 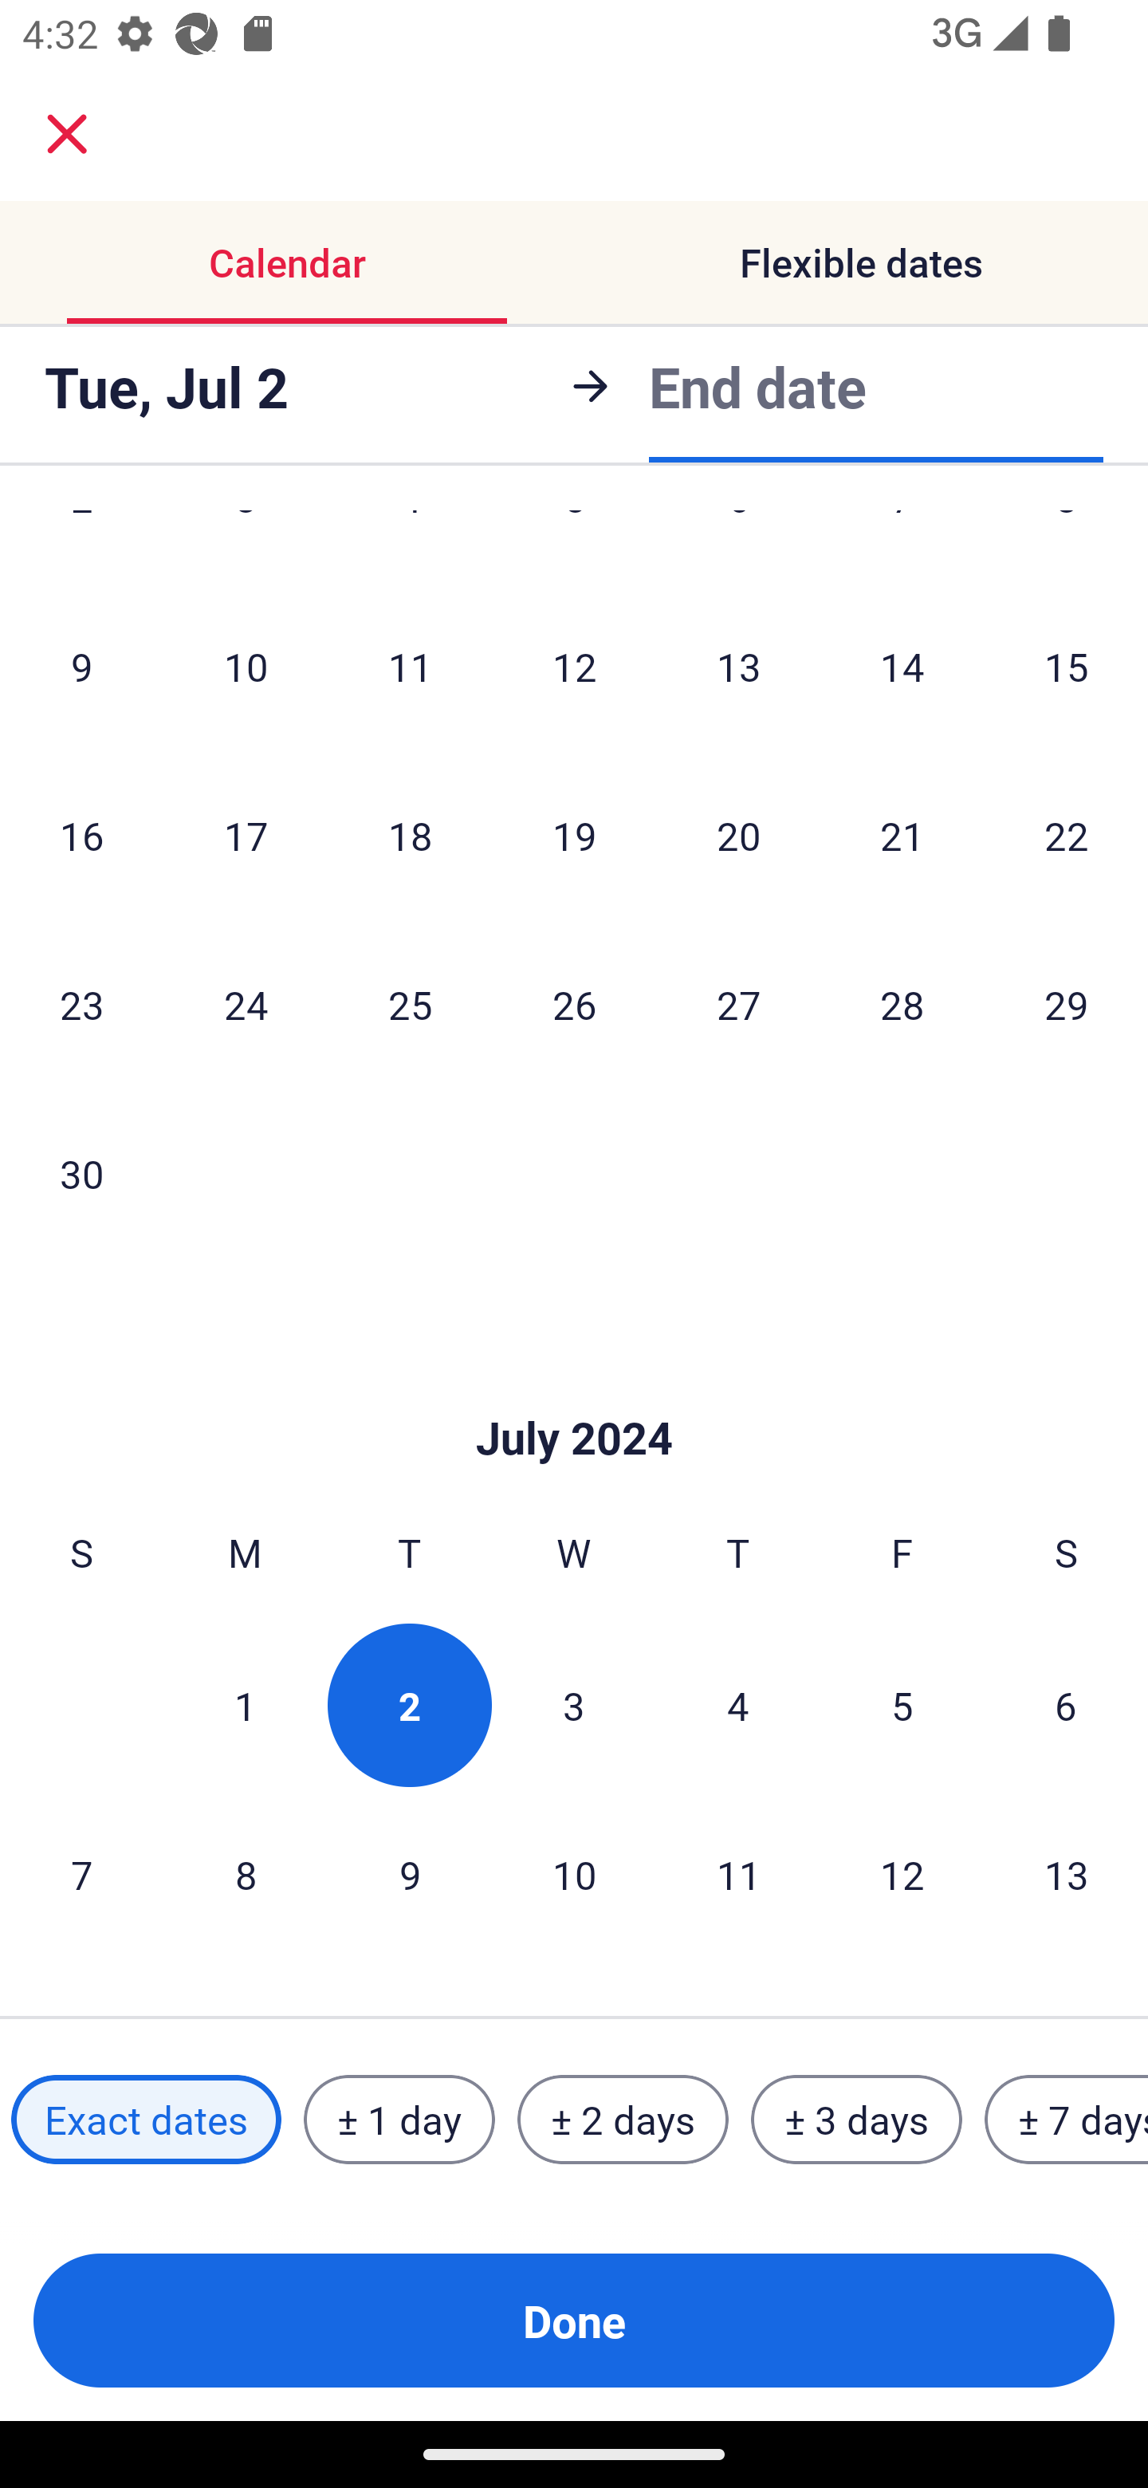 I want to click on 12 Friday, July 12, 2024, so click(x=902, y=1874).